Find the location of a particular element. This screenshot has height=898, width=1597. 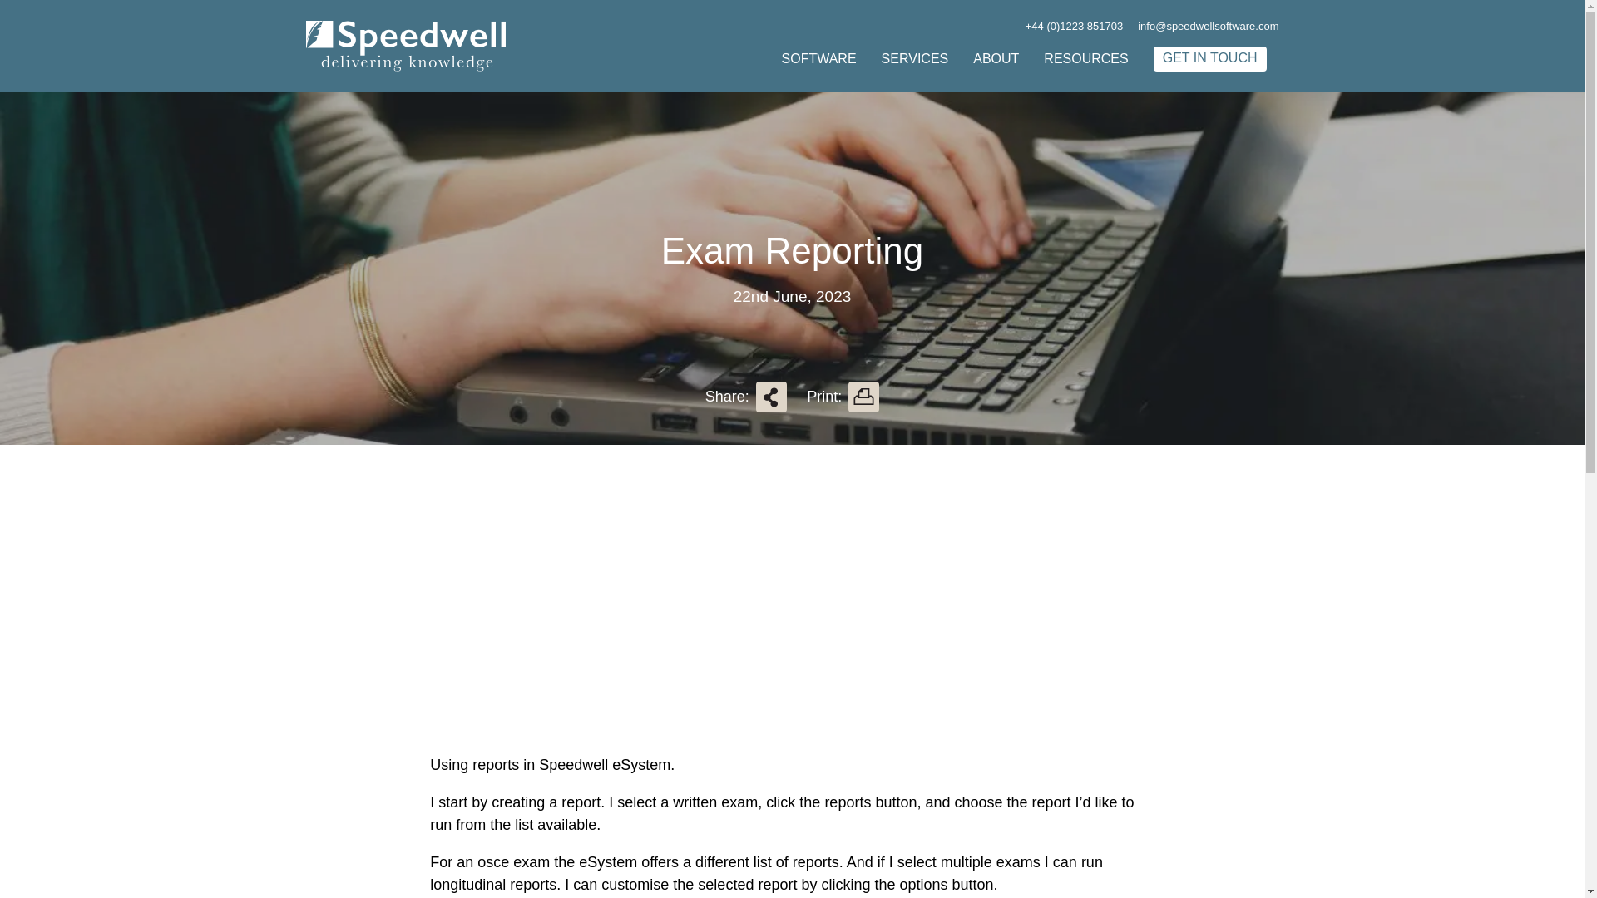

Using Reports is located at coordinates (637, 615).